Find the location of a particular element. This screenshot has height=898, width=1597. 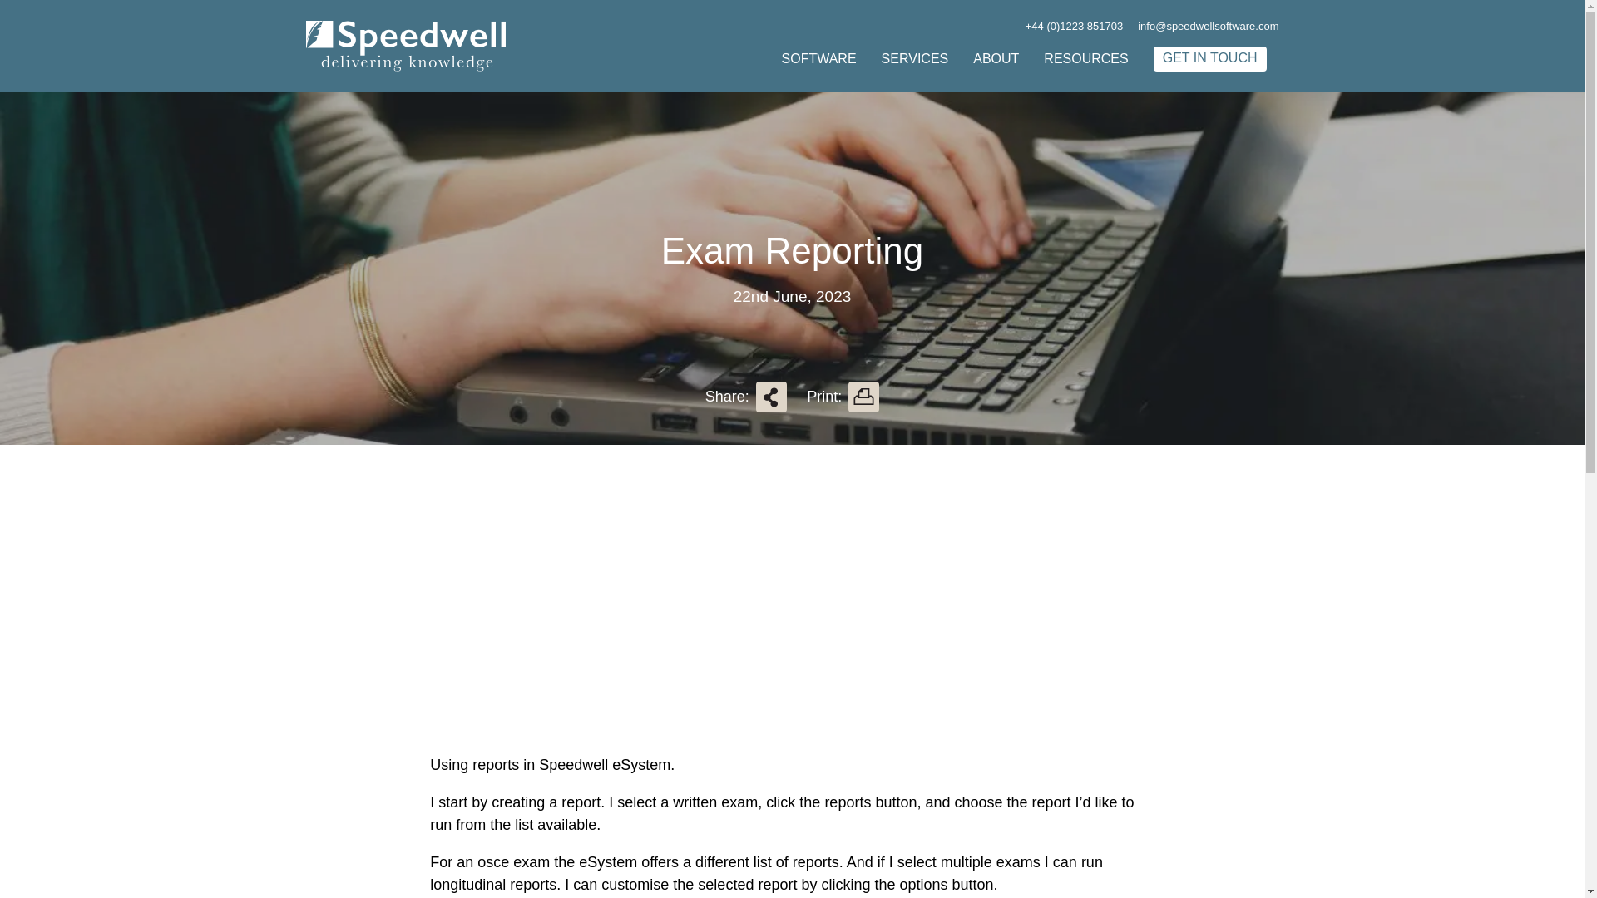

Using Reports is located at coordinates (637, 615).